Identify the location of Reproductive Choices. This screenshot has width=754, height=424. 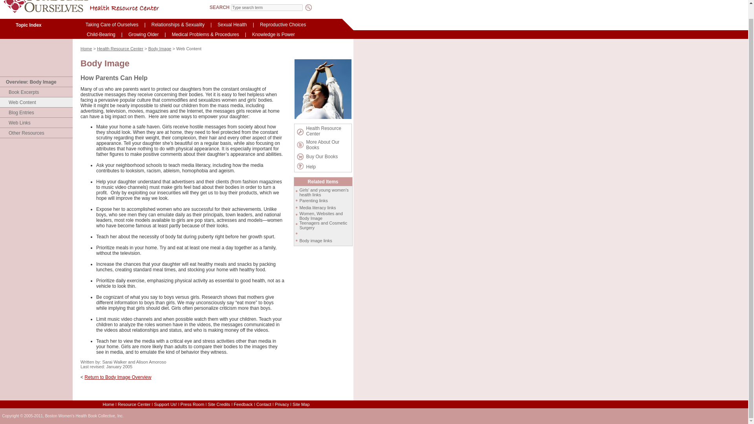
(283, 24).